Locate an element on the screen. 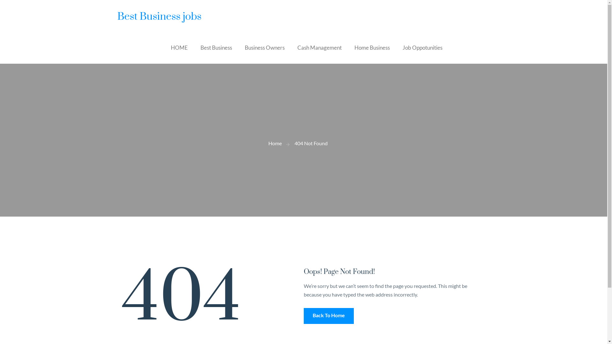 The image size is (612, 344). Business Owners is located at coordinates (265, 48).